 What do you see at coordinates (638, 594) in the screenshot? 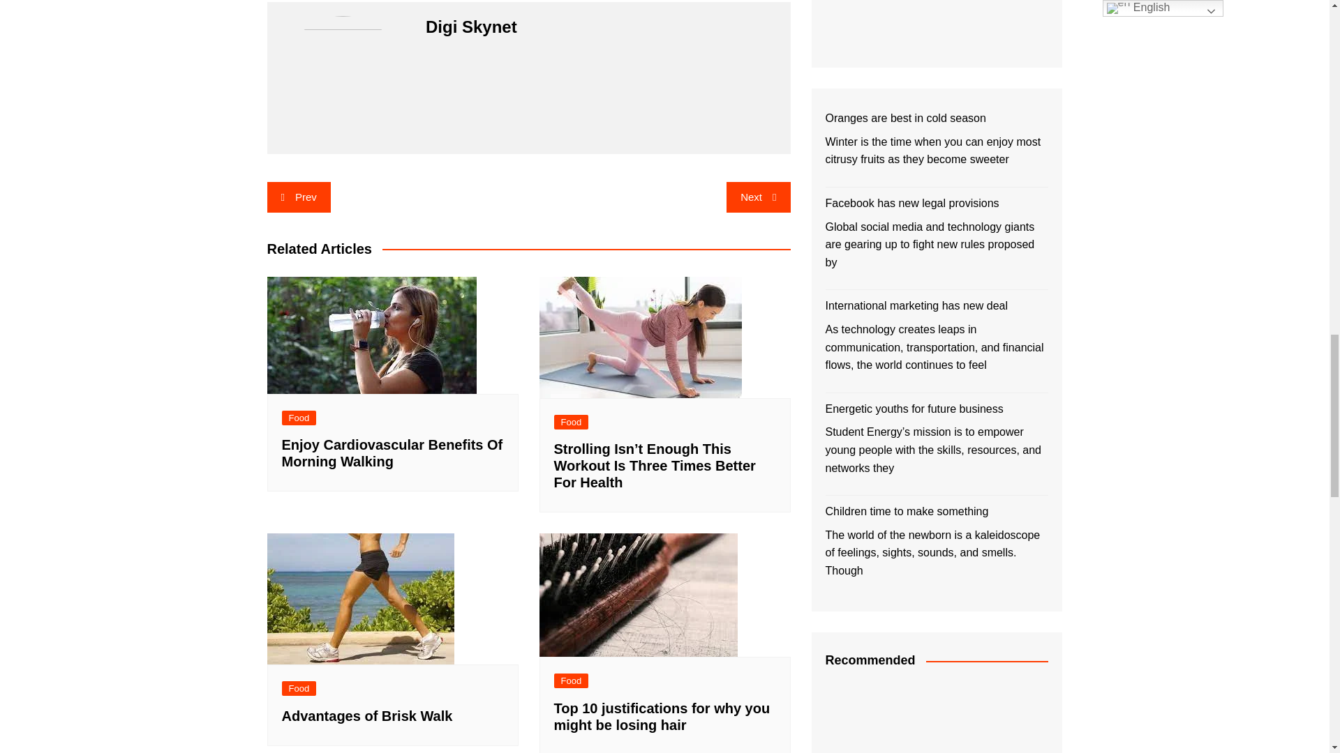
I see `Top 10 justifications for why you might be losing hair` at bounding box center [638, 594].